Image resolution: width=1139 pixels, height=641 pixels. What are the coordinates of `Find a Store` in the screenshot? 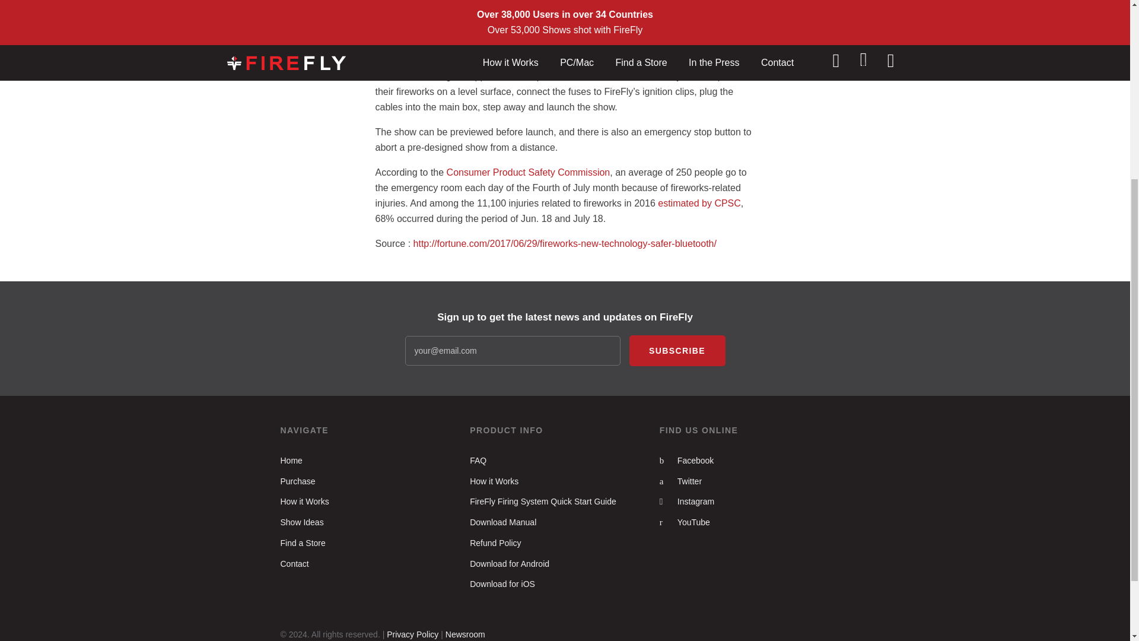 It's located at (303, 543).